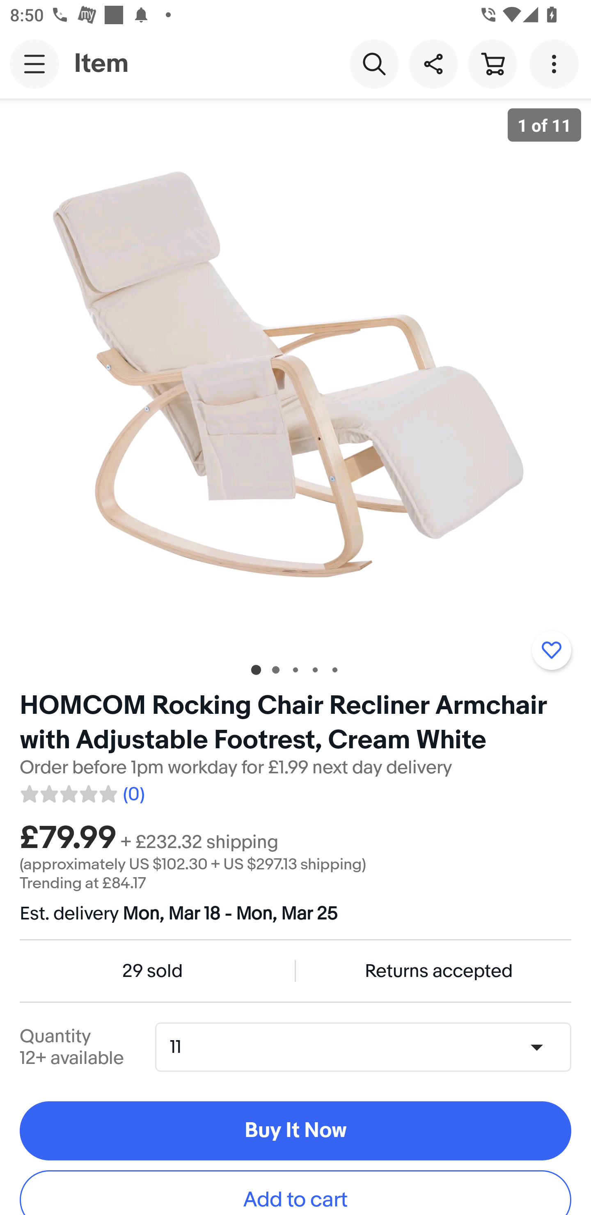 Image resolution: width=591 pixels, height=1215 pixels. Describe the element at coordinates (295, 374) in the screenshot. I see `Item image 1 of 11` at that location.